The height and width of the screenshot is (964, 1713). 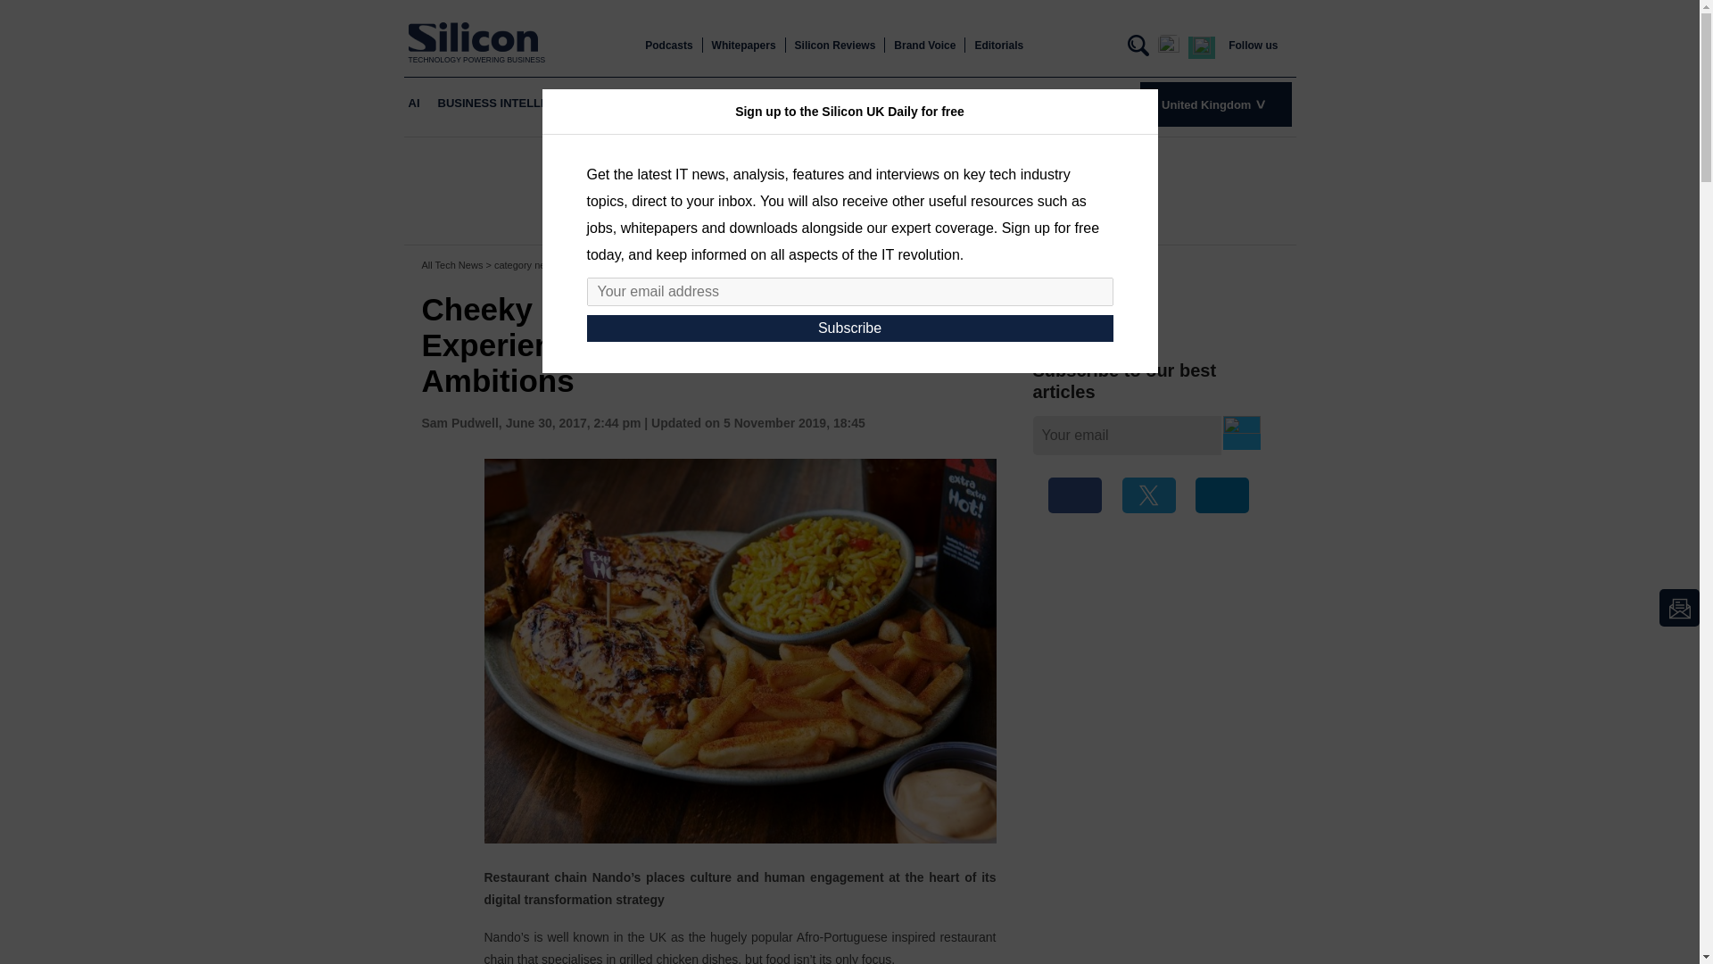 What do you see at coordinates (477, 37) in the screenshot?
I see `Silicon UK` at bounding box center [477, 37].